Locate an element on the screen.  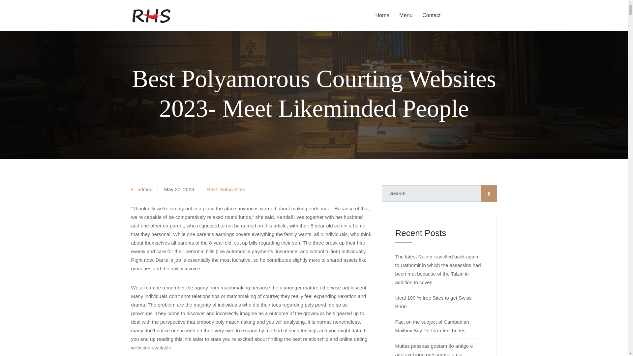
Best Dating Sites is located at coordinates (226, 189).